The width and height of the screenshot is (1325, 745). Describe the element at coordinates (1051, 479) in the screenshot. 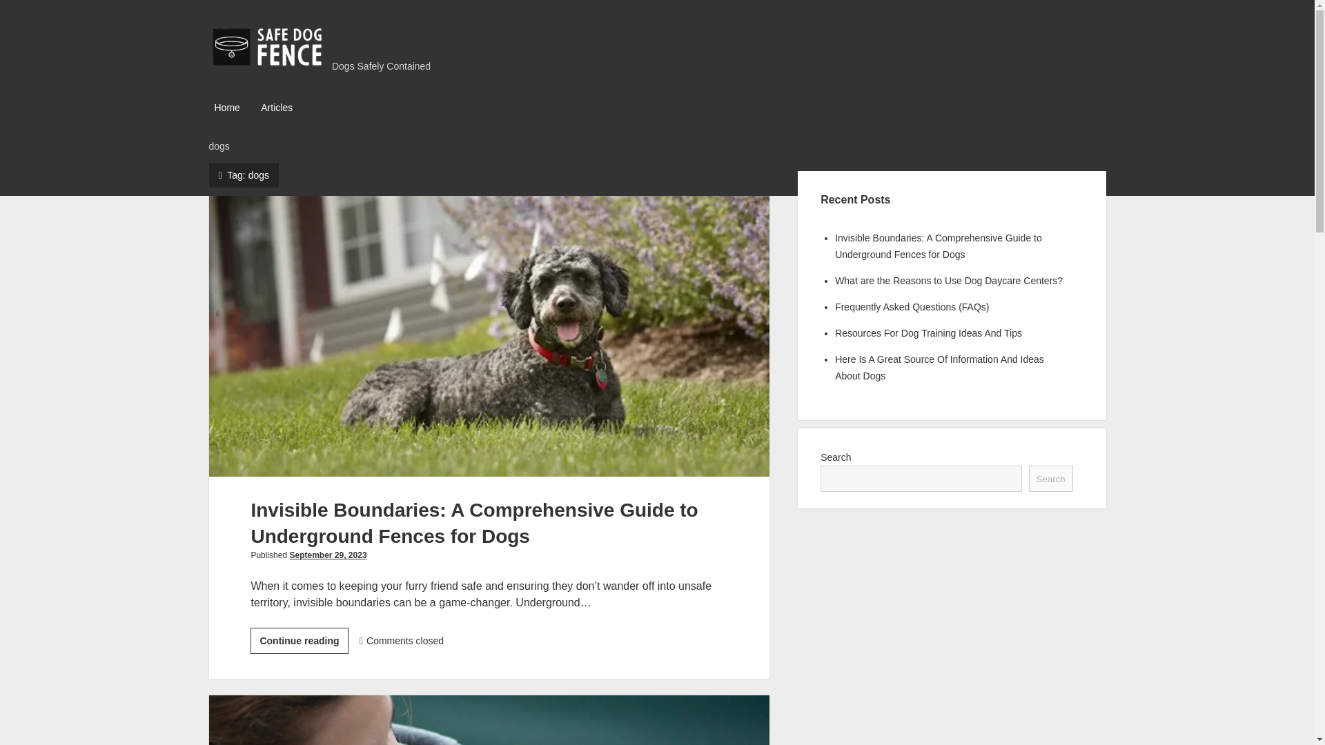

I see `Search` at that location.